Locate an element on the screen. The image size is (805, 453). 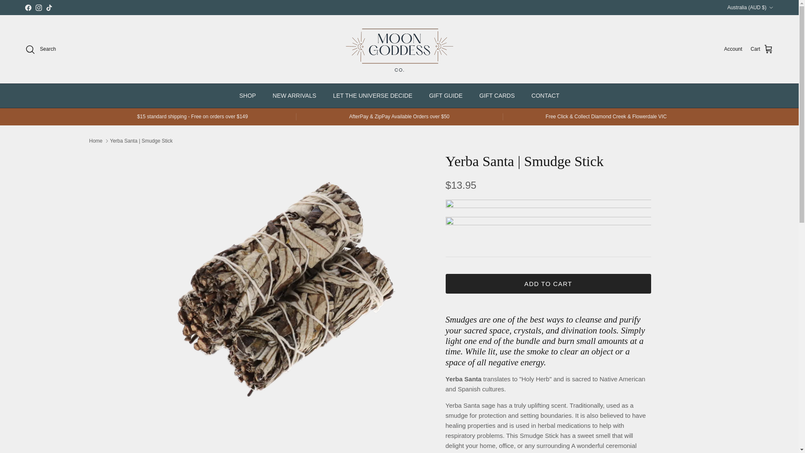
Moon Goddess Co on Instagram is located at coordinates (39, 7).